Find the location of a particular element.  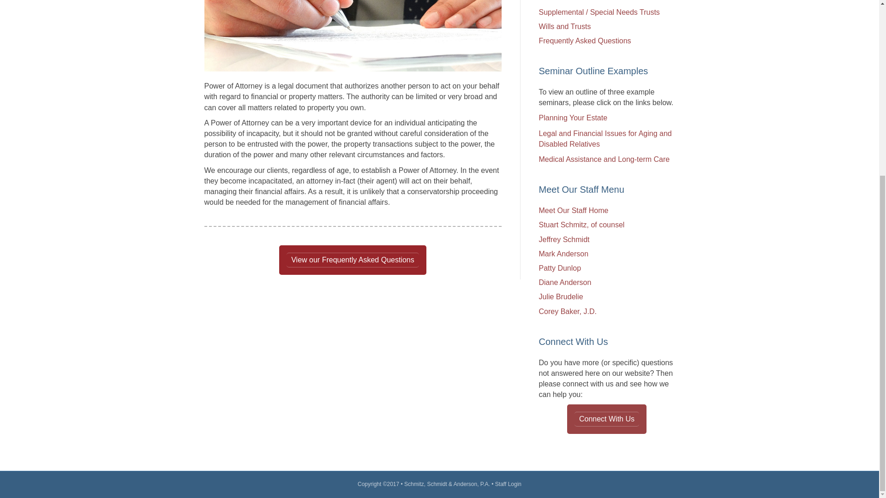

Legal and Financial Issues for Aging and Disabled Relatives is located at coordinates (605, 138).